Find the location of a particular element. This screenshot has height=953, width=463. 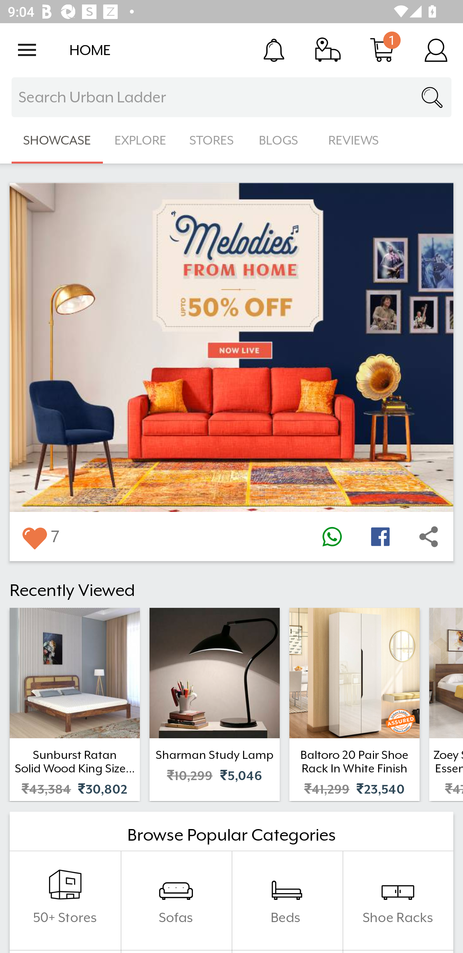

 is located at coordinates (332, 536).